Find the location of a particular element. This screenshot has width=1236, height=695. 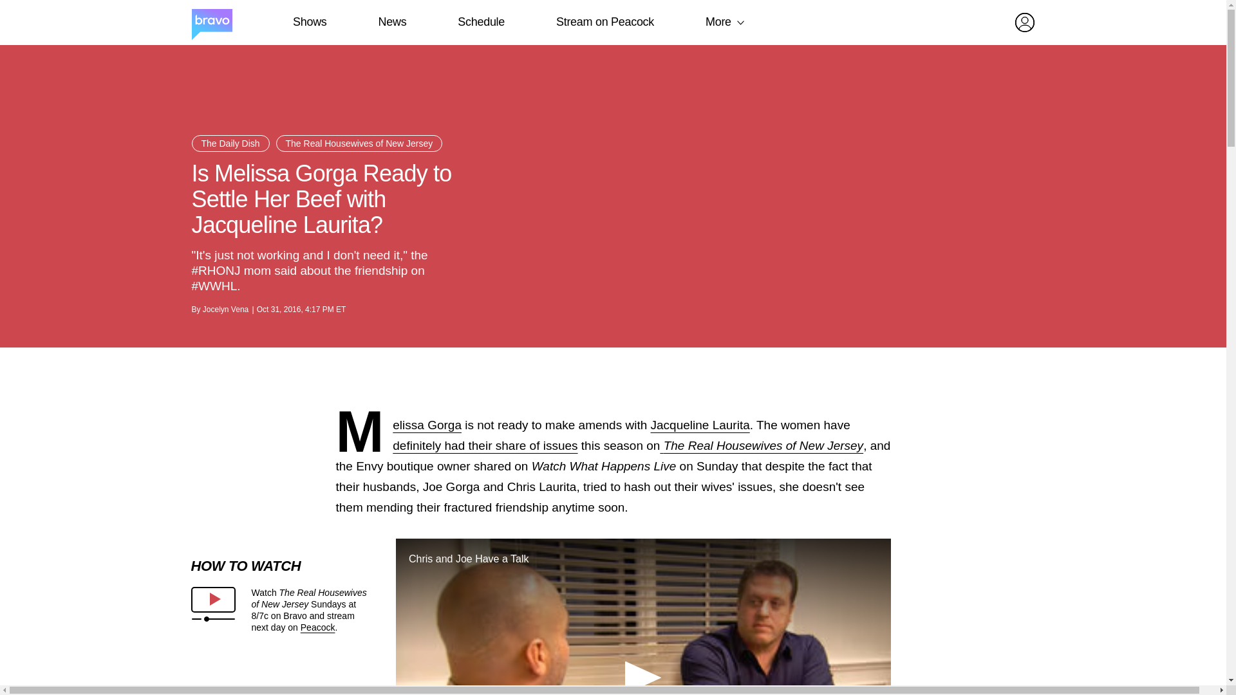

The Daily Dish is located at coordinates (230, 143).